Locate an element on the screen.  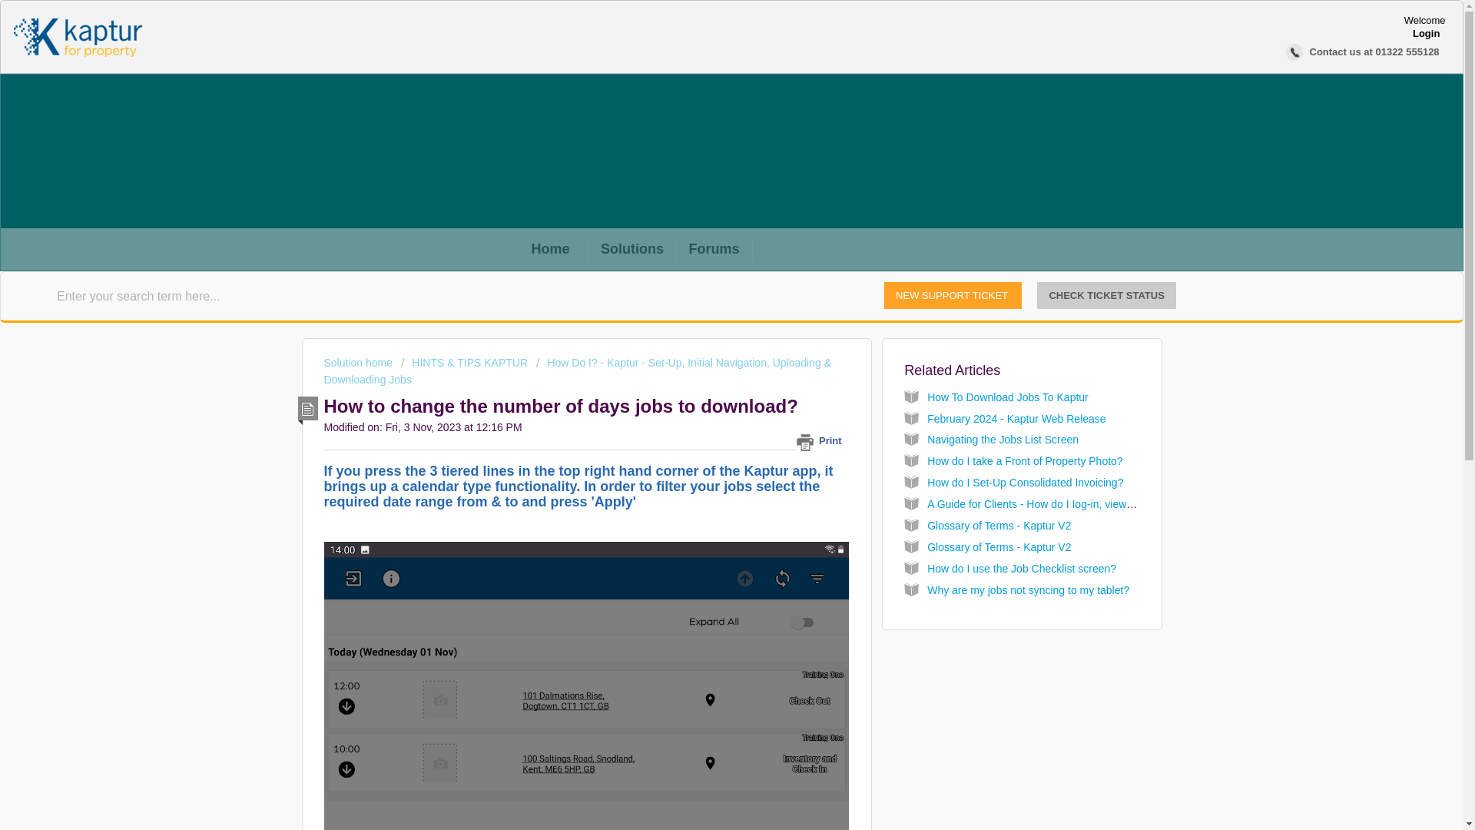
Solutions is located at coordinates (631, 249).